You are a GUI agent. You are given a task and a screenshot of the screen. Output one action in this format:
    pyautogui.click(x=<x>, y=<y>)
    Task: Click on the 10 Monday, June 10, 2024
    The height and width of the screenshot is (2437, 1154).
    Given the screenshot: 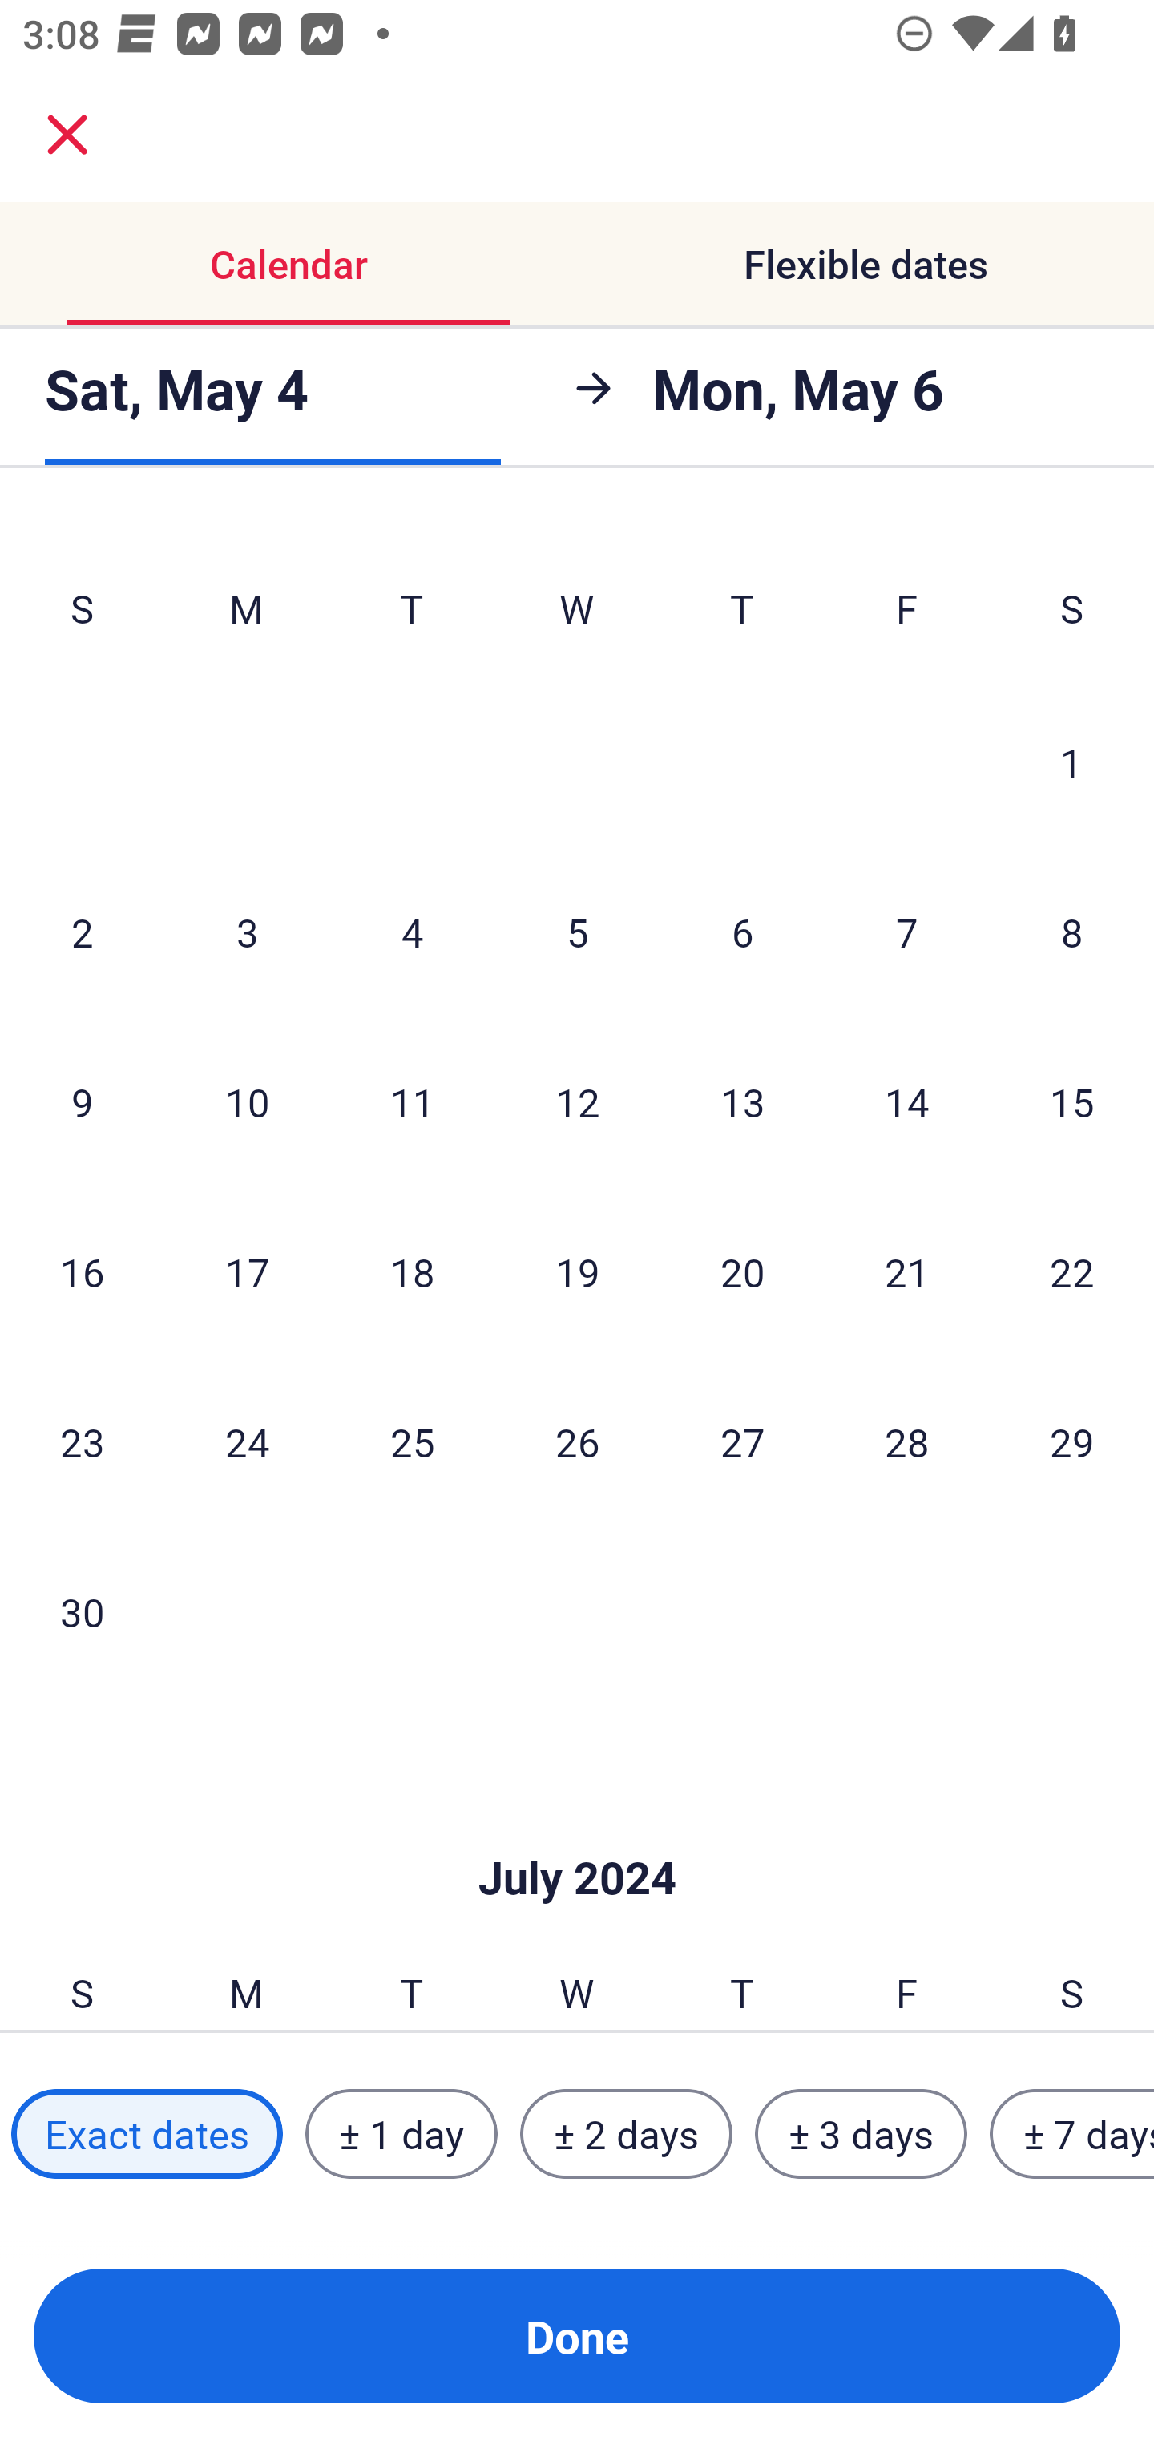 What is the action you would take?
    pyautogui.click(x=247, y=1101)
    